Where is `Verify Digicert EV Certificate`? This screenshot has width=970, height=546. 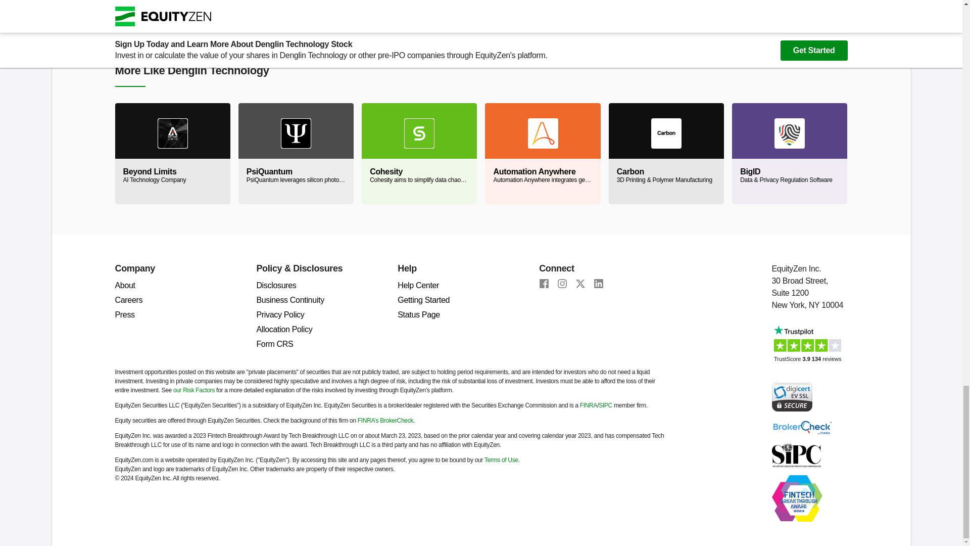
Verify Digicert EV Certificate is located at coordinates (792, 396).